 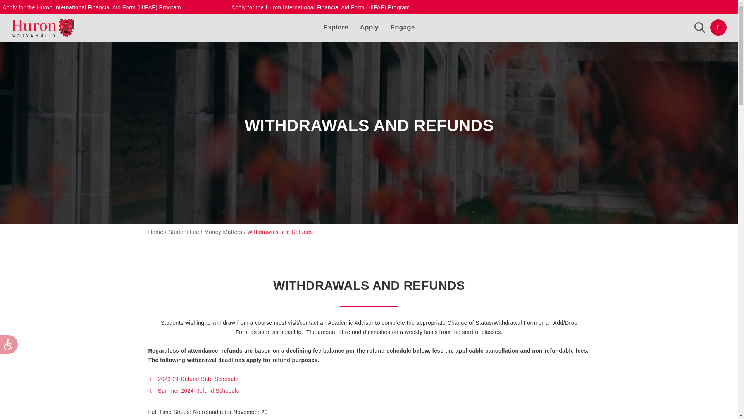 I want to click on Engage, so click(x=403, y=25).